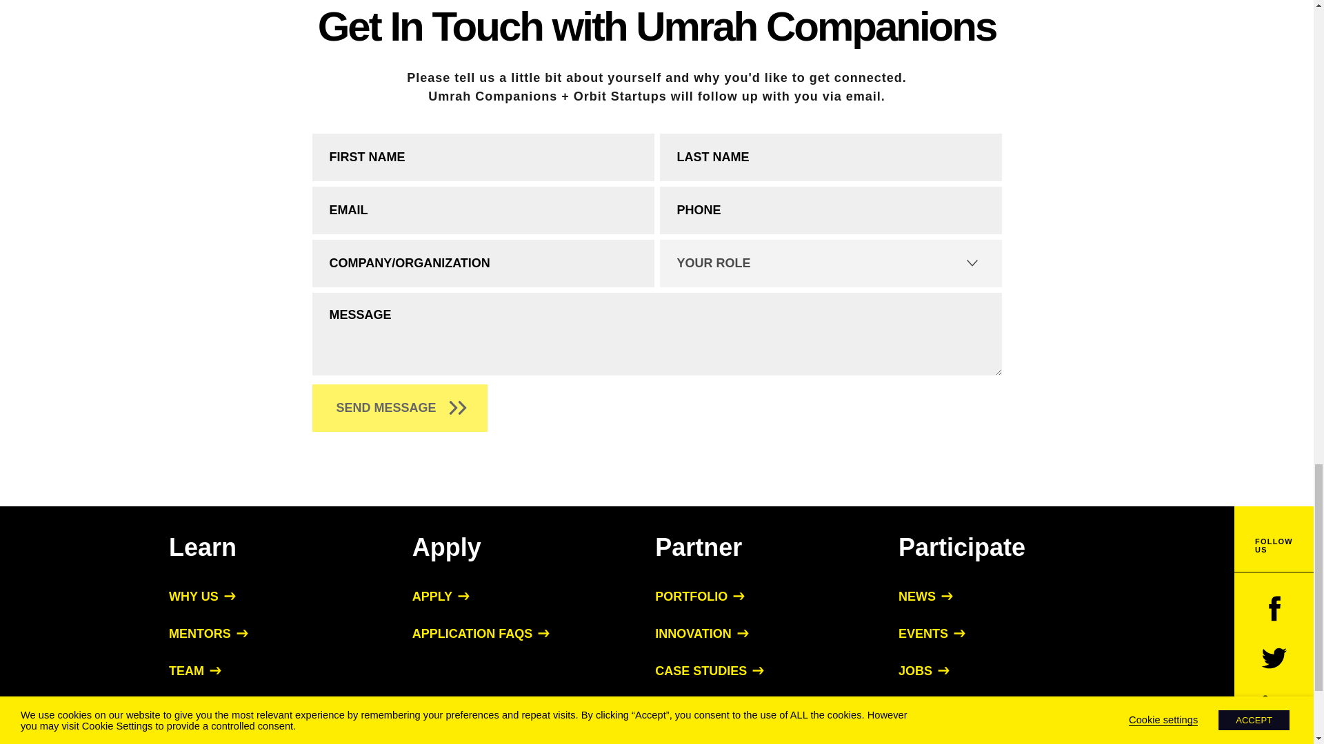 The image size is (1324, 744). I want to click on SEND MESSAGE, so click(399, 408).